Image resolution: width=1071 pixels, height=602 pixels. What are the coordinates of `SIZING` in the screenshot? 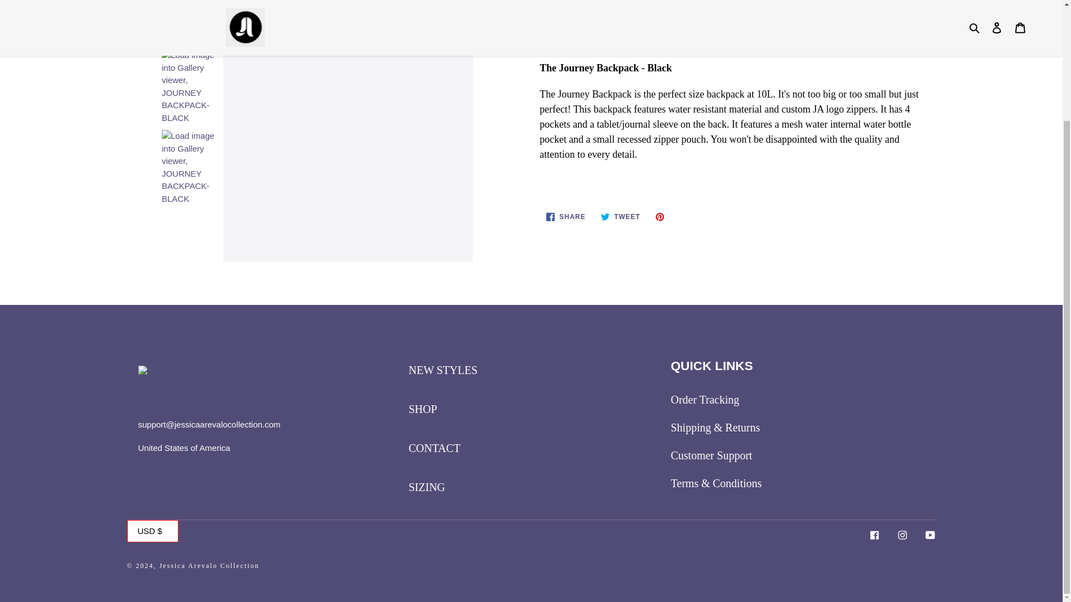 It's located at (566, 216).